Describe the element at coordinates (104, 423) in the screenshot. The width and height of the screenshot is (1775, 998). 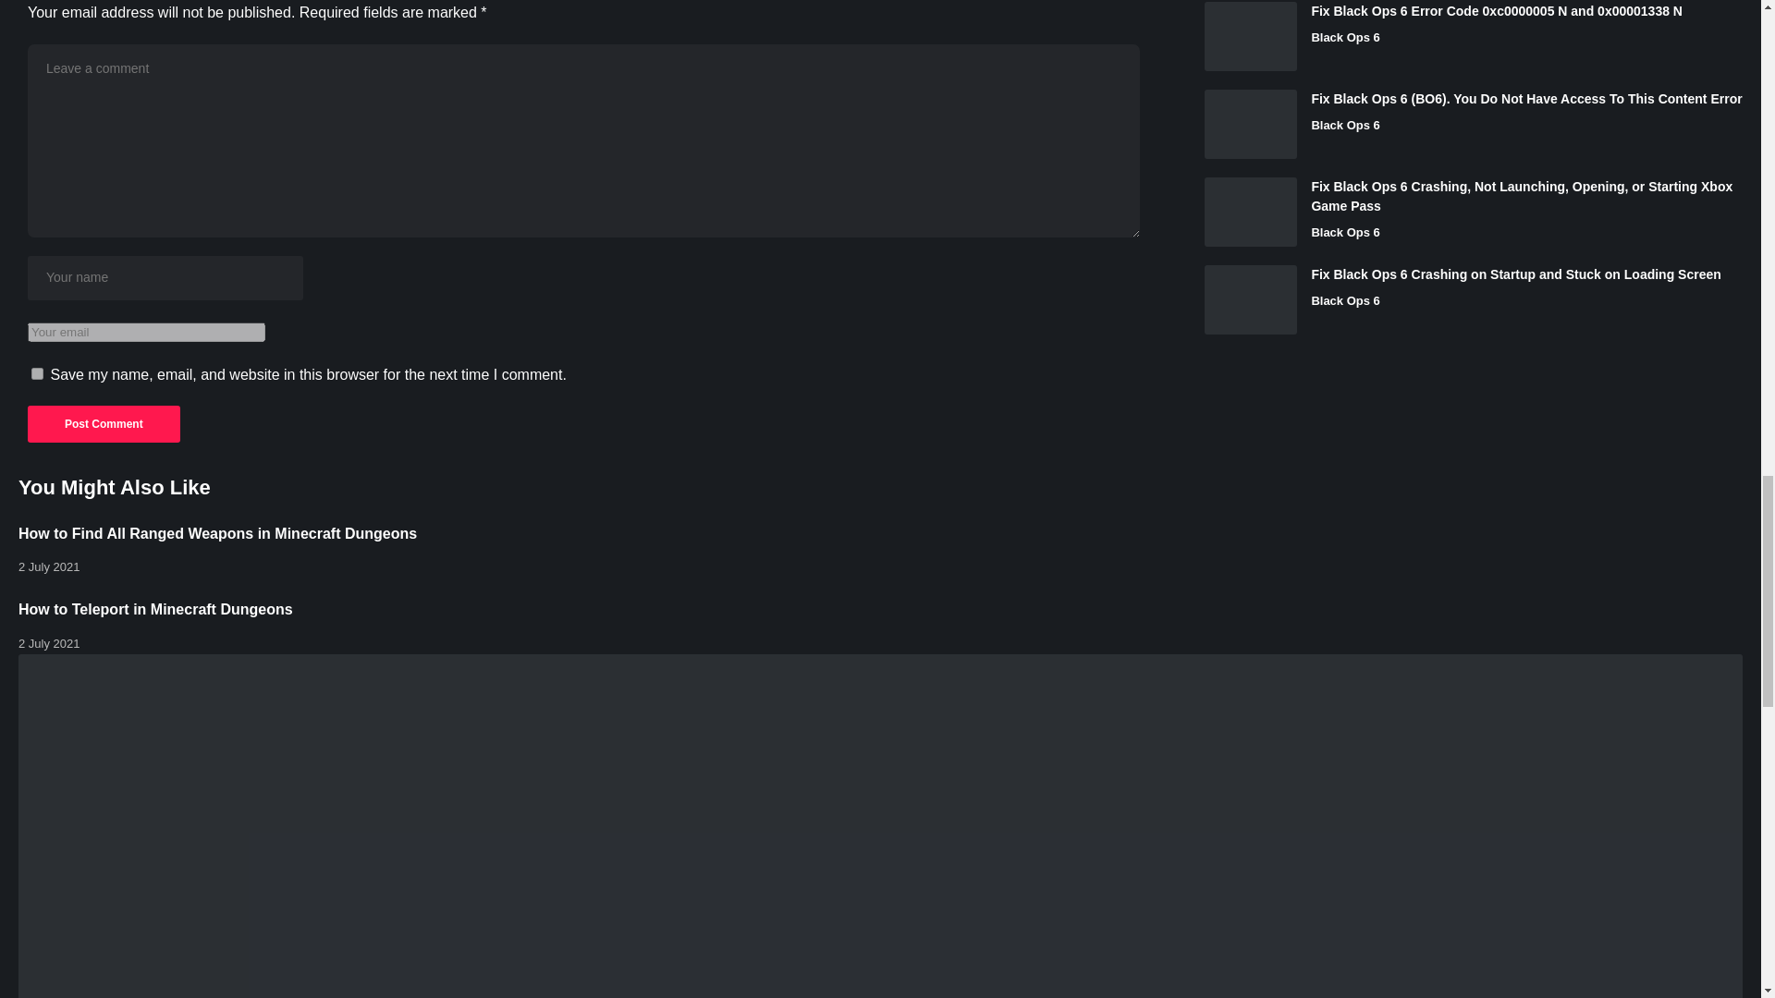
I see `Post Comment` at that location.